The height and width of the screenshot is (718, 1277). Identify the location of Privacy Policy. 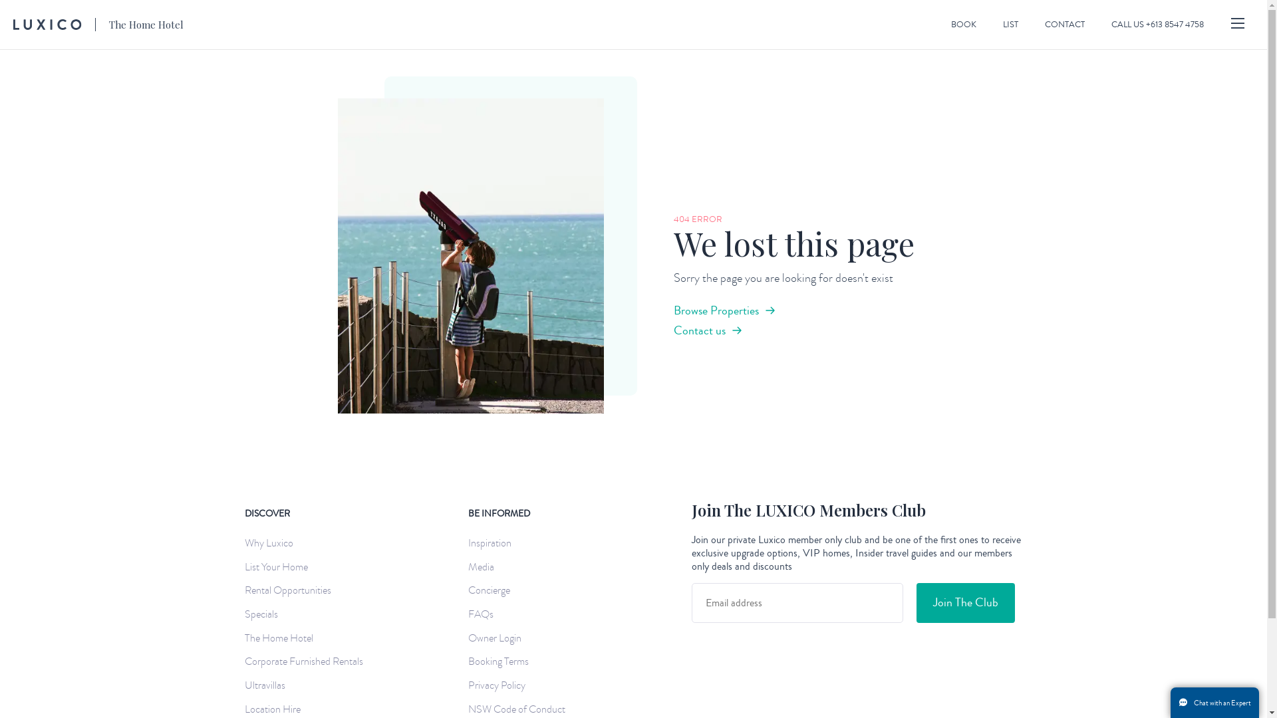
(500, 686).